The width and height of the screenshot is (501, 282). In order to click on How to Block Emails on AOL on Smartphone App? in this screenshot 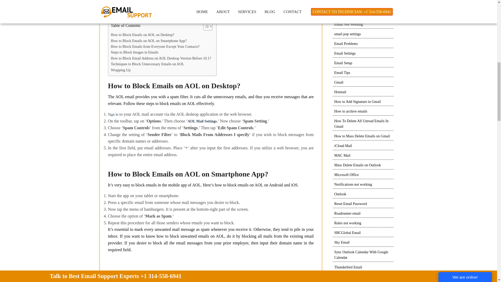, I will do `click(148, 41)`.